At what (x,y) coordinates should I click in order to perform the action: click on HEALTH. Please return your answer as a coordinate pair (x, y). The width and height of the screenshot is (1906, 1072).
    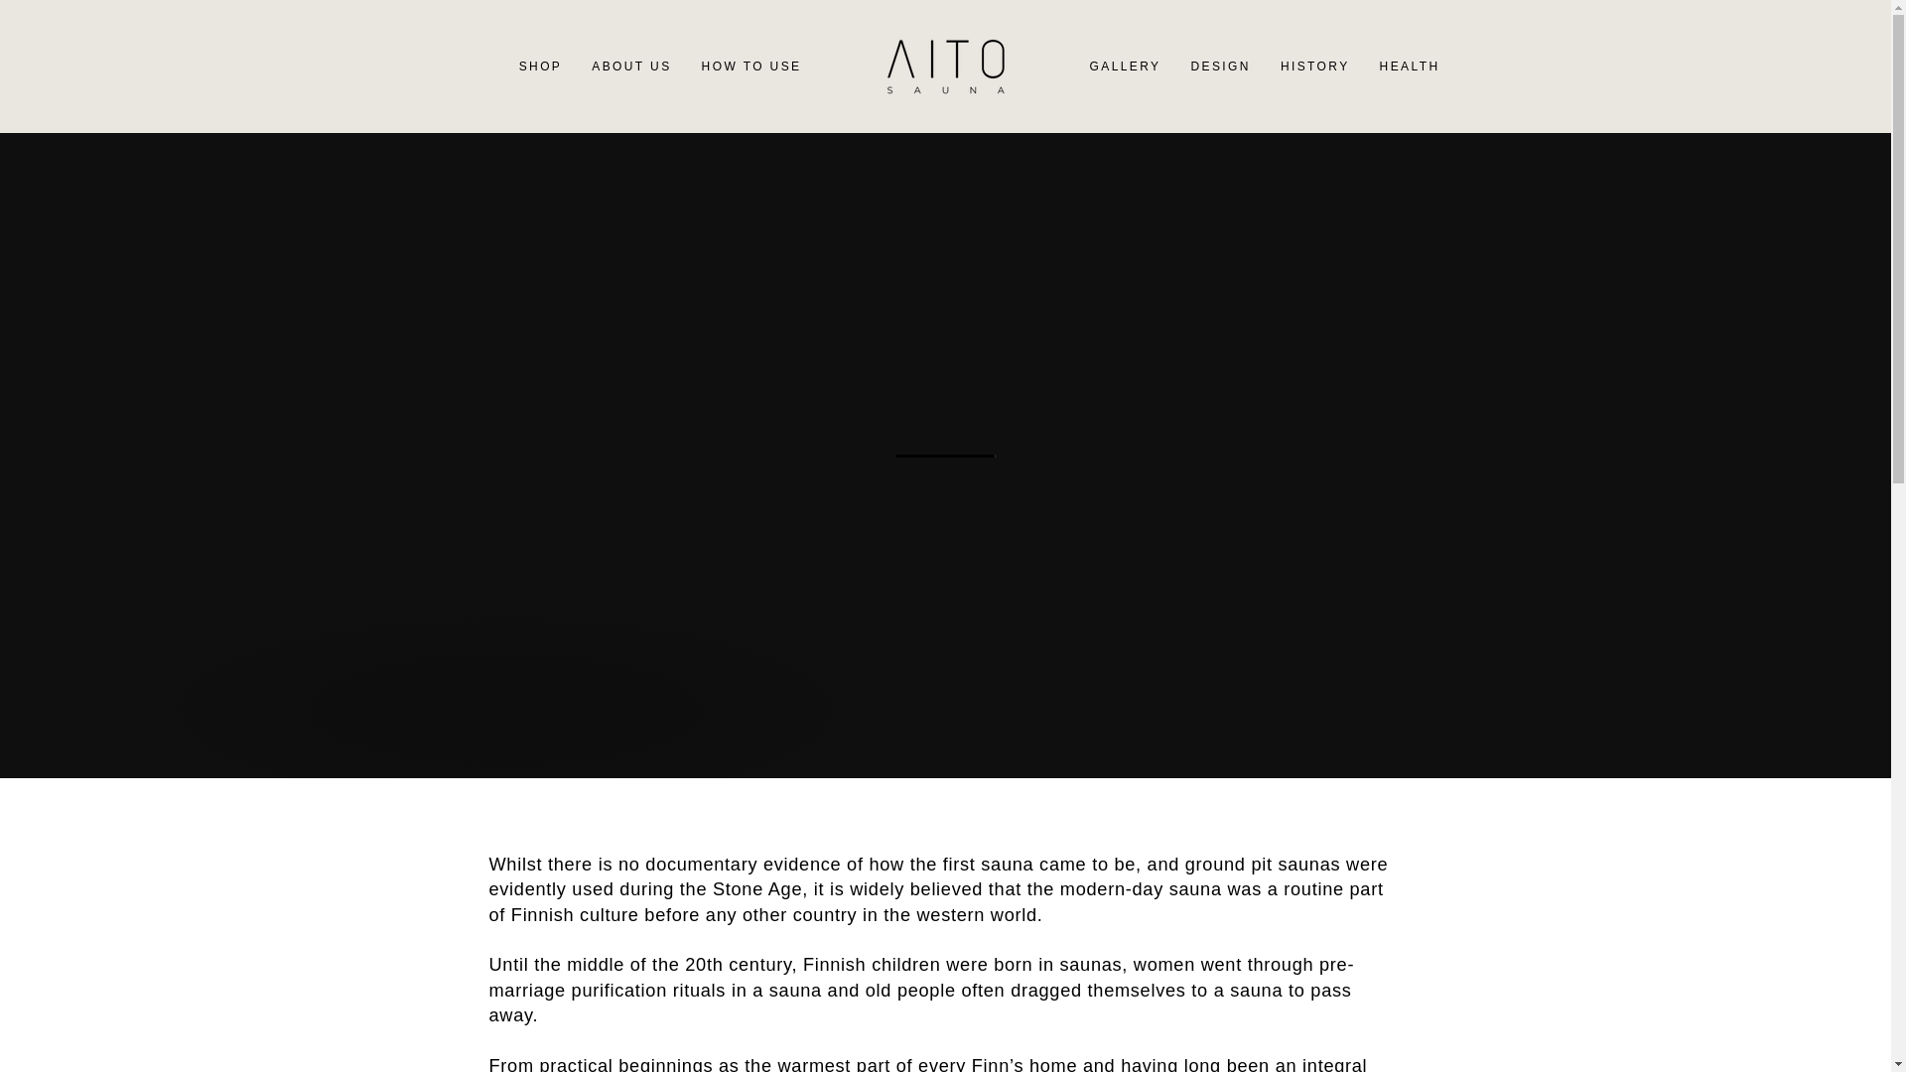
    Looking at the image, I should click on (1410, 66).